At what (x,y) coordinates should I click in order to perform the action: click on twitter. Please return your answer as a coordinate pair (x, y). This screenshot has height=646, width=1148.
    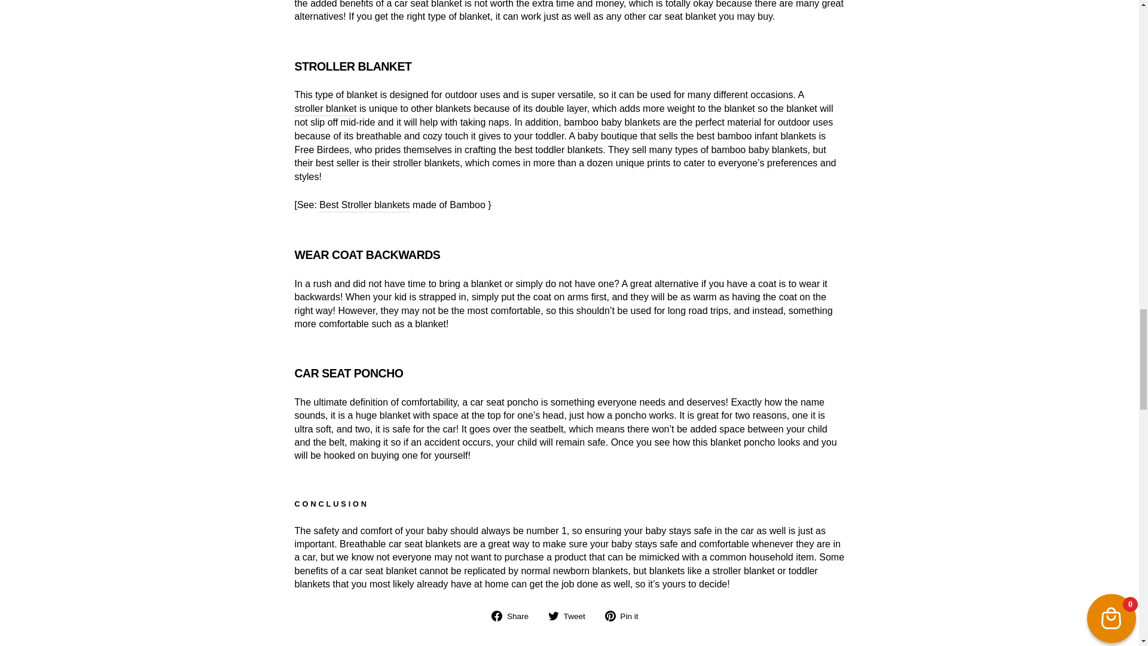
    Looking at the image, I should click on (554, 615).